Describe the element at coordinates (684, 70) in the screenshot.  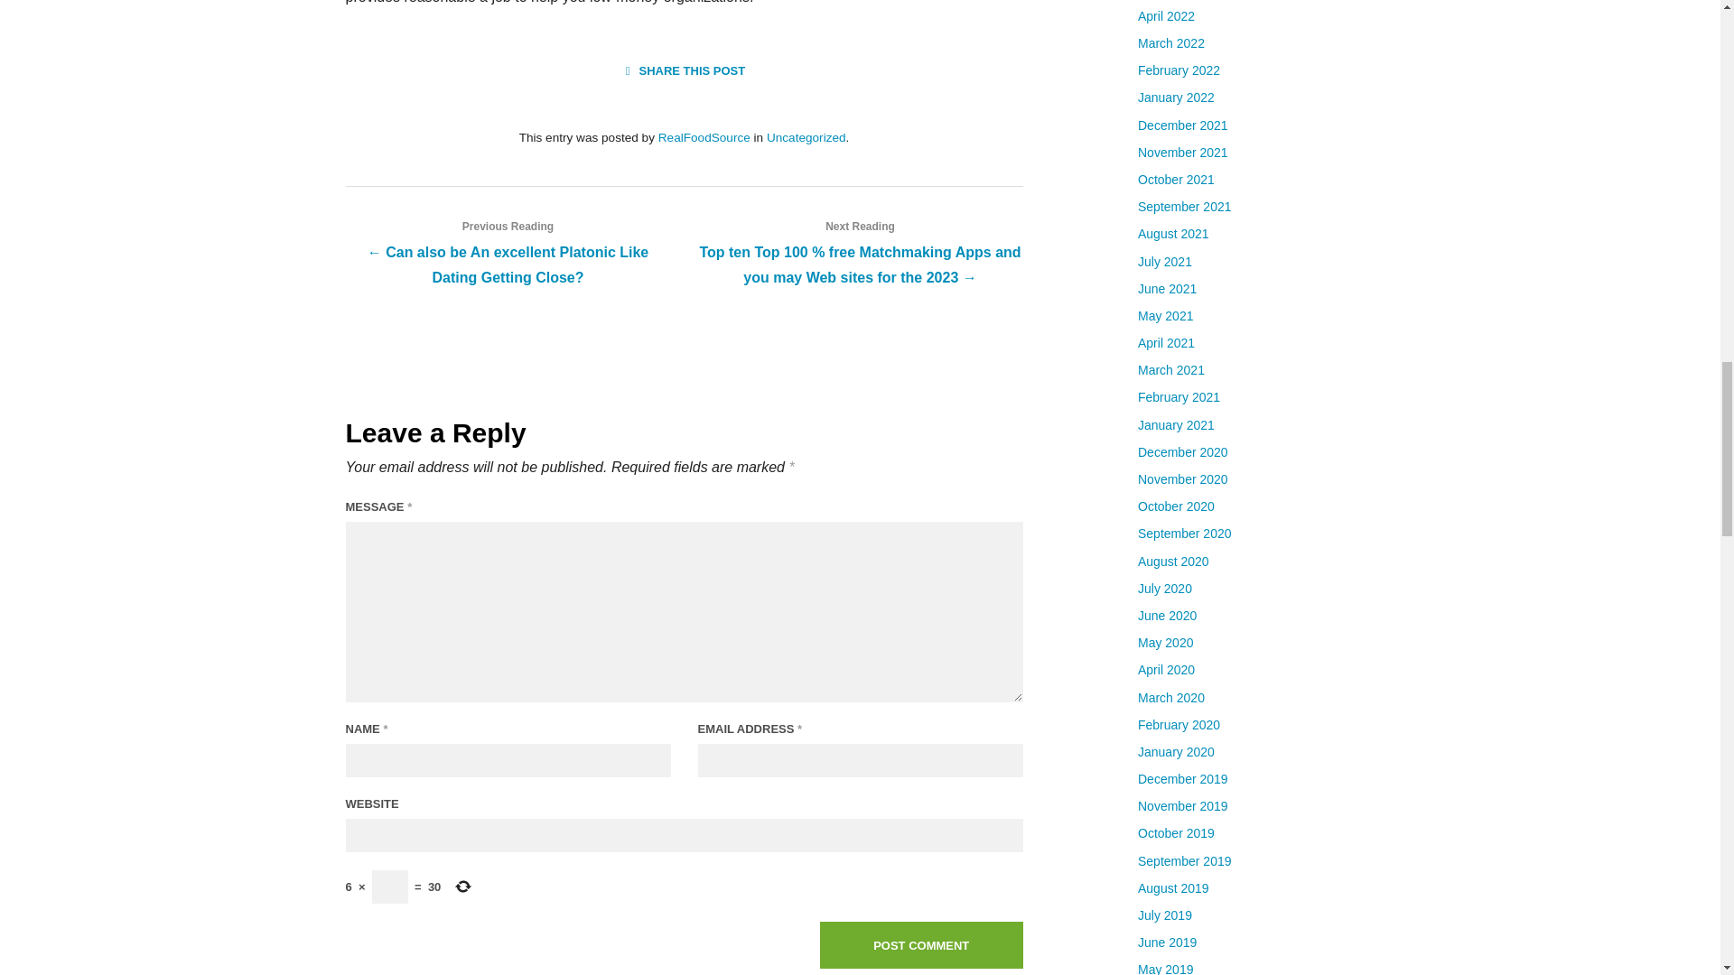
I see `SHARE THIS POST` at that location.